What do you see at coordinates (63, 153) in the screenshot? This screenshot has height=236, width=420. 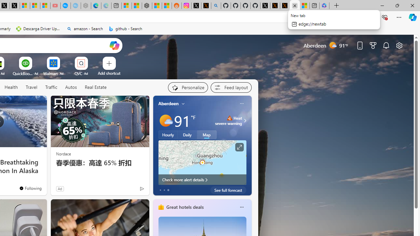 I see `Nordace` at bounding box center [63, 153].